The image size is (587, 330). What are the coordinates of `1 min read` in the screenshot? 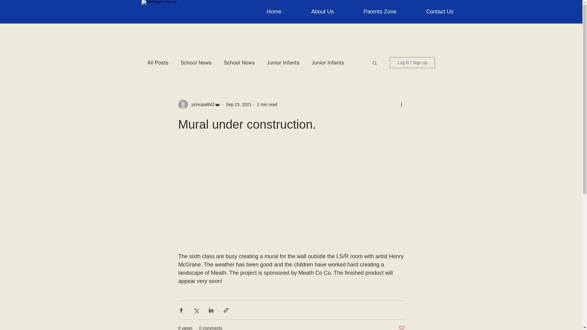 It's located at (267, 104).